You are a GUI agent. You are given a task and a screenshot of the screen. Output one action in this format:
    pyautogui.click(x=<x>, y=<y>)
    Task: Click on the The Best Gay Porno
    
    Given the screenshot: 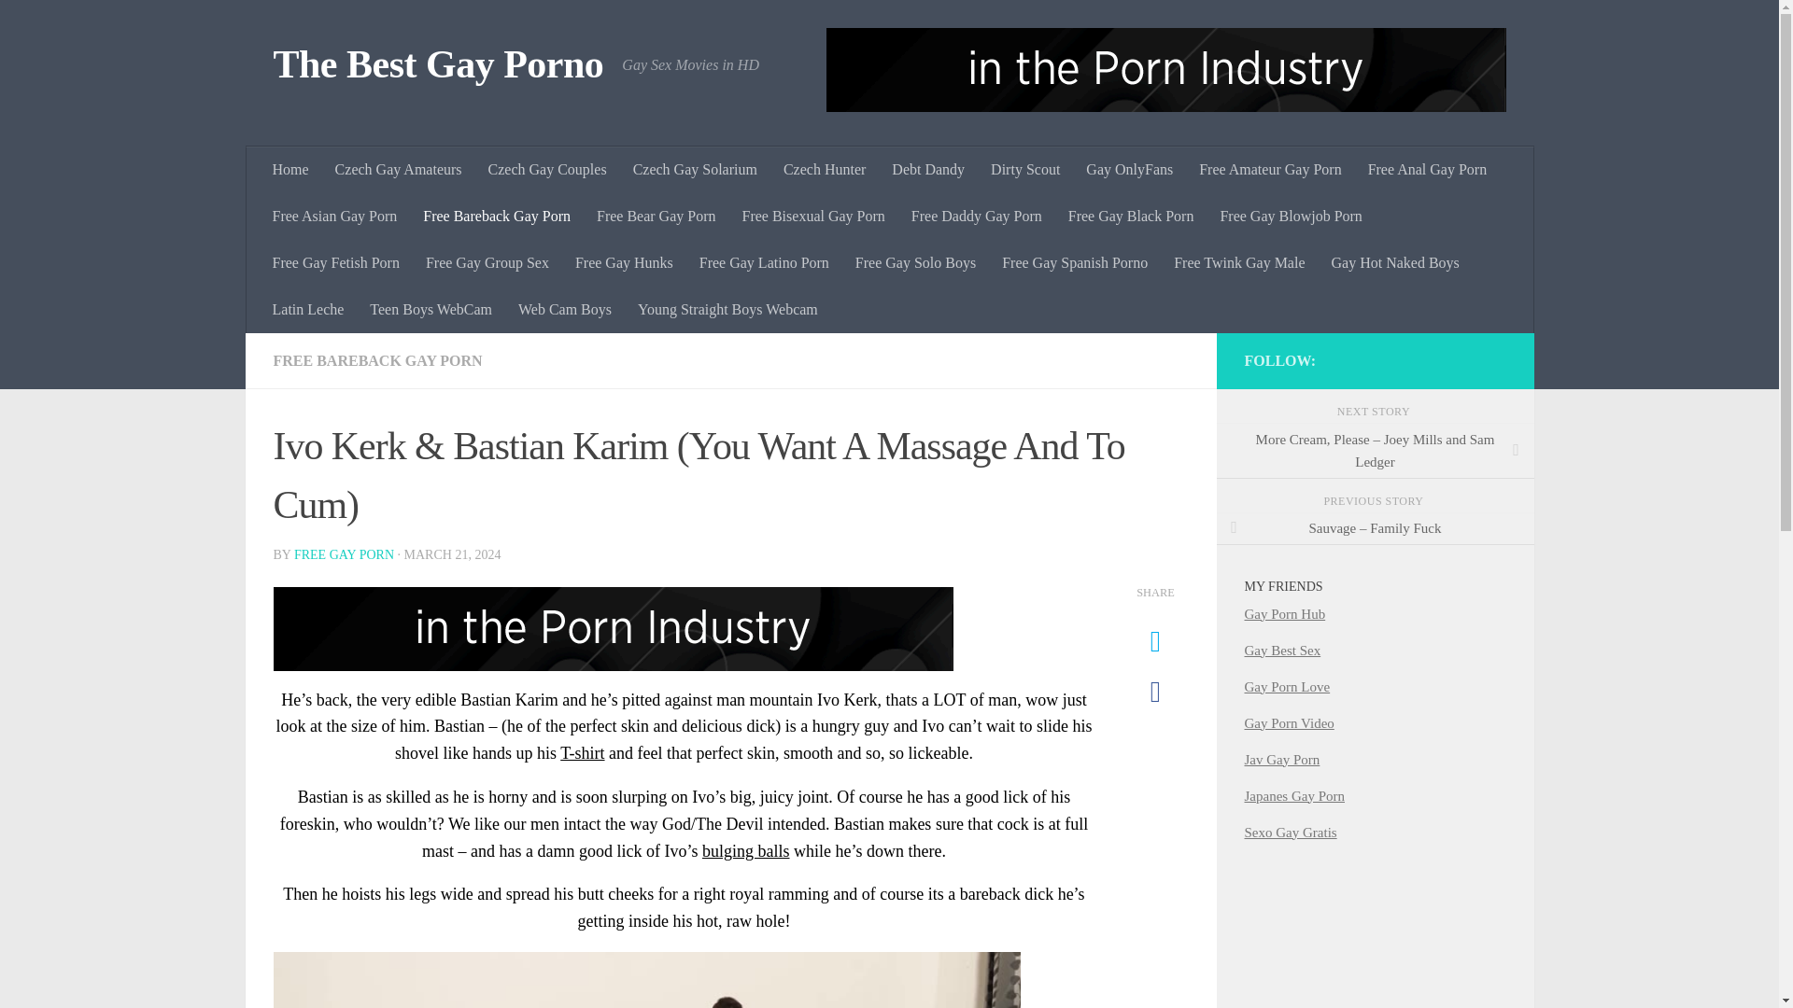 What is the action you would take?
    pyautogui.click(x=437, y=65)
    